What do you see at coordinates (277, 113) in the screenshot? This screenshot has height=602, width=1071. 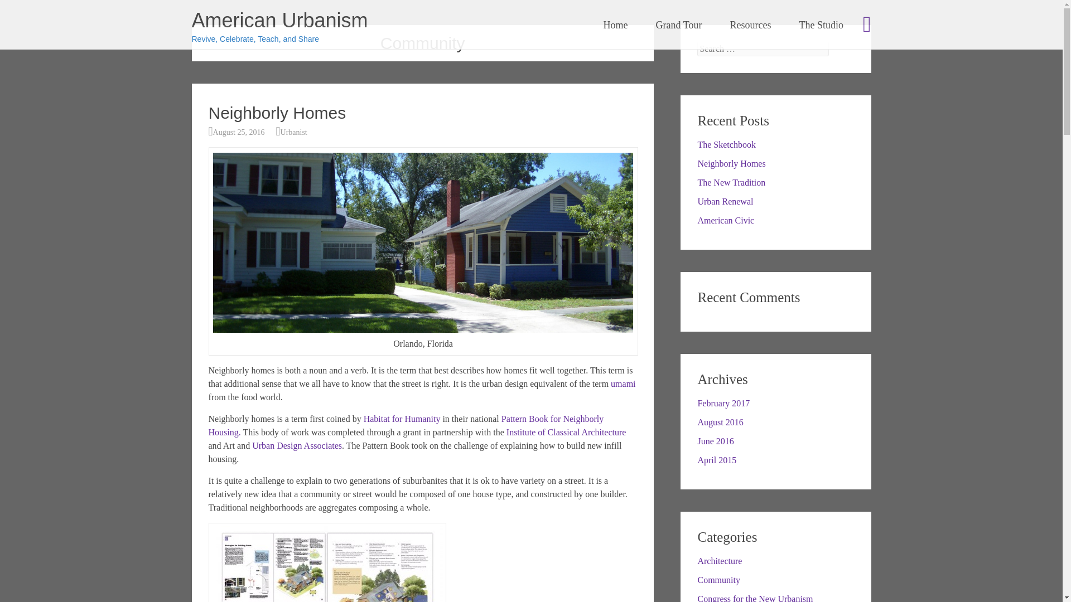 I see `Neighborly Homes` at bounding box center [277, 113].